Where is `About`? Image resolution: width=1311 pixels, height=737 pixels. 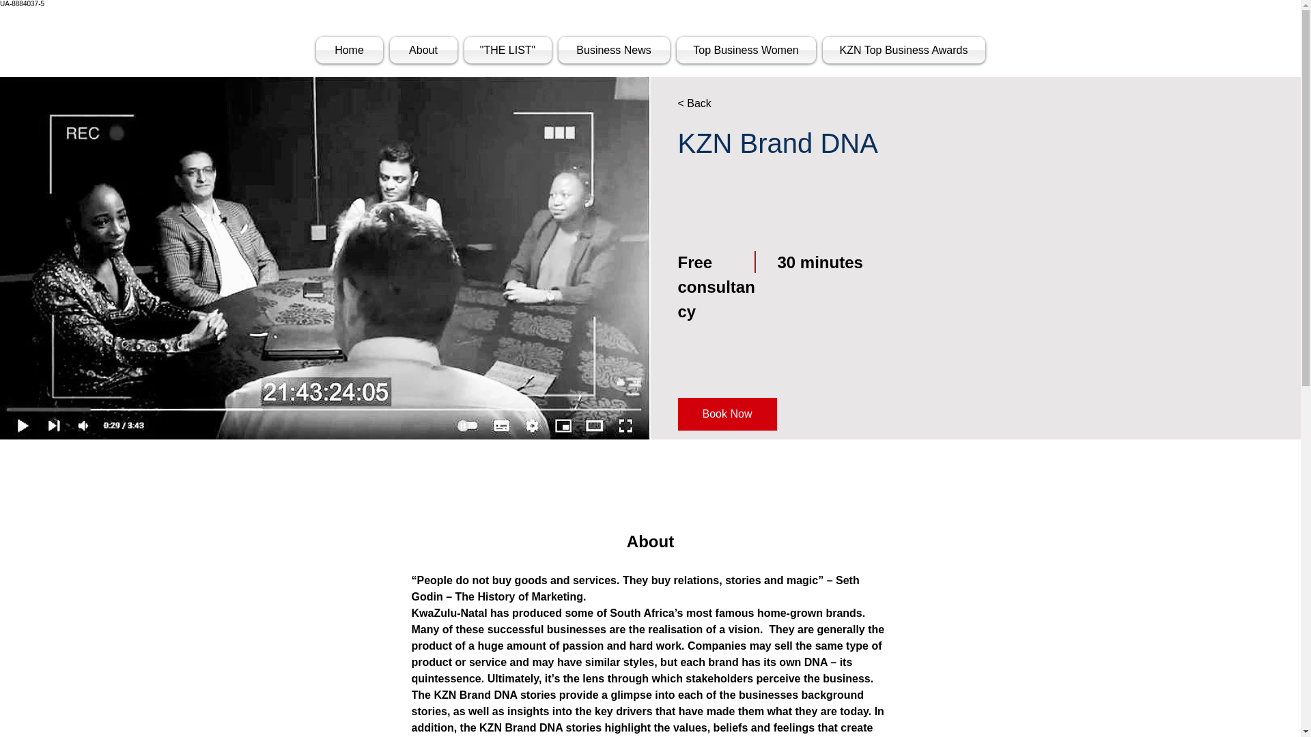
About is located at coordinates (423, 50).